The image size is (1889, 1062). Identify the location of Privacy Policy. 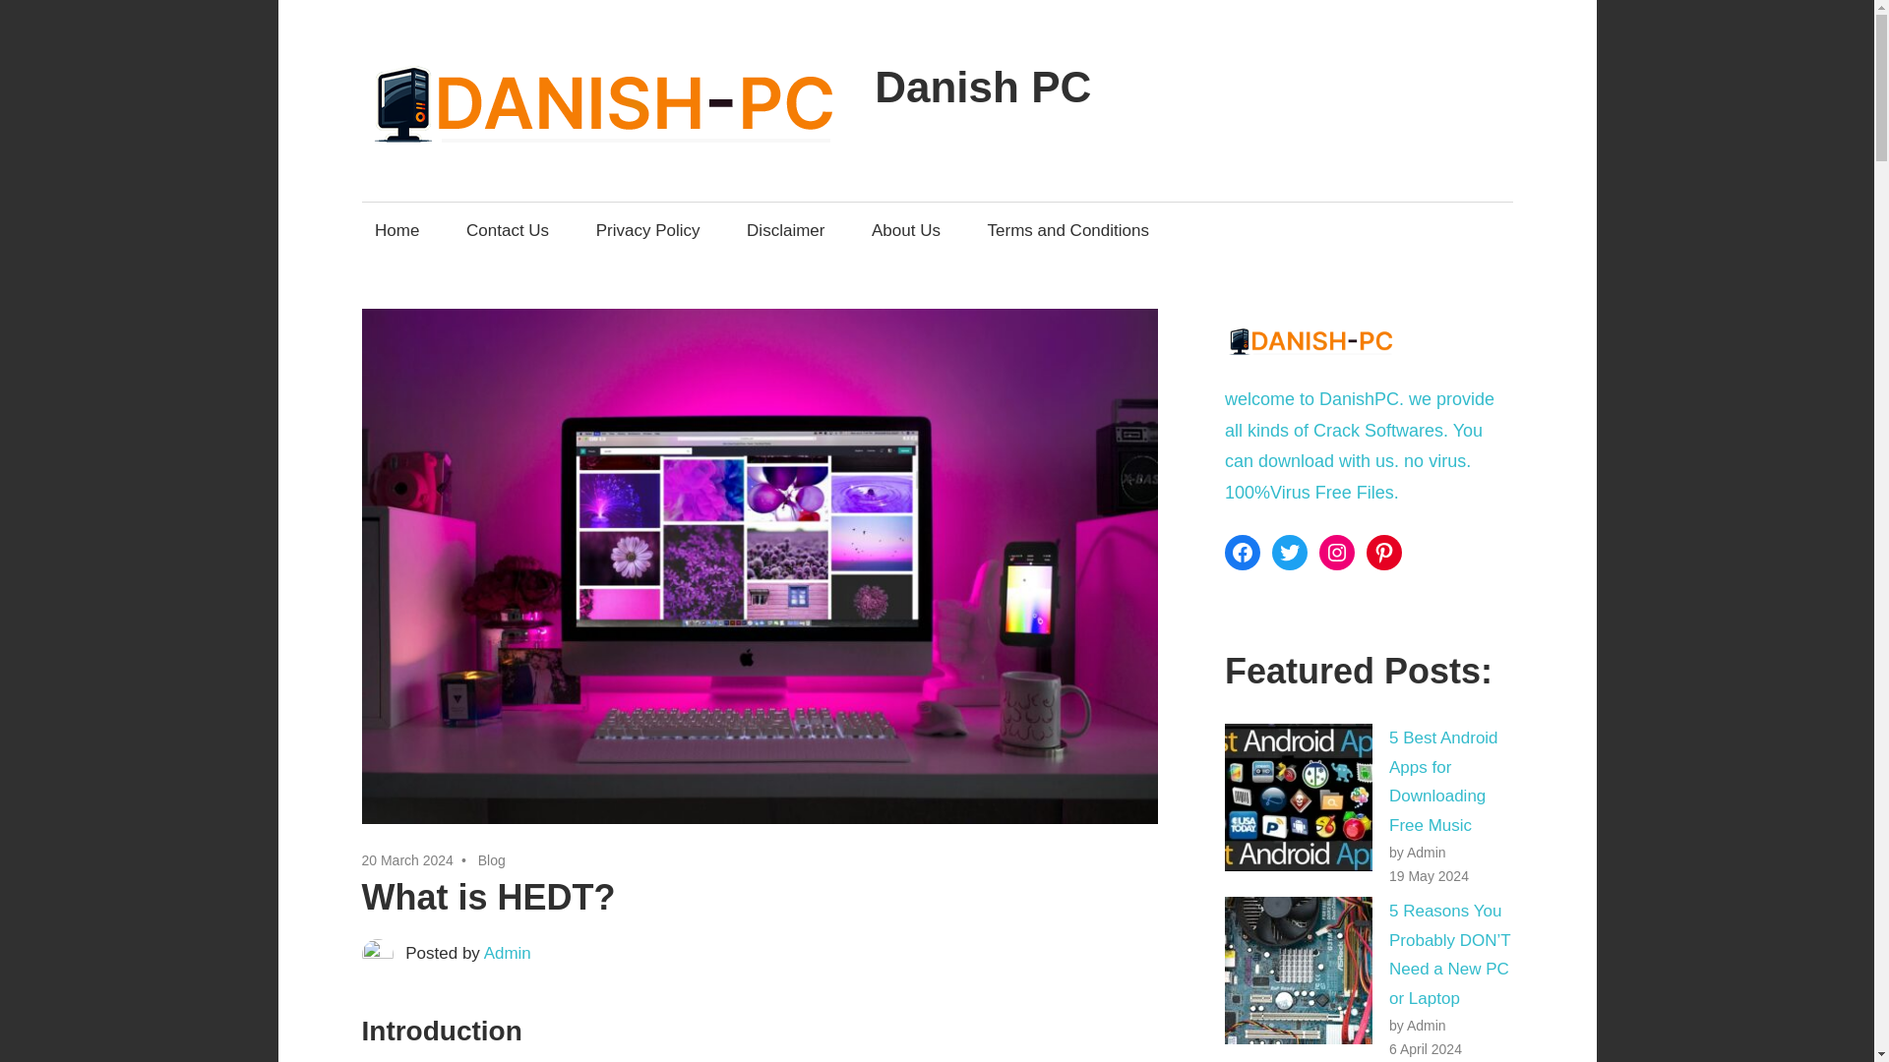
(647, 230).